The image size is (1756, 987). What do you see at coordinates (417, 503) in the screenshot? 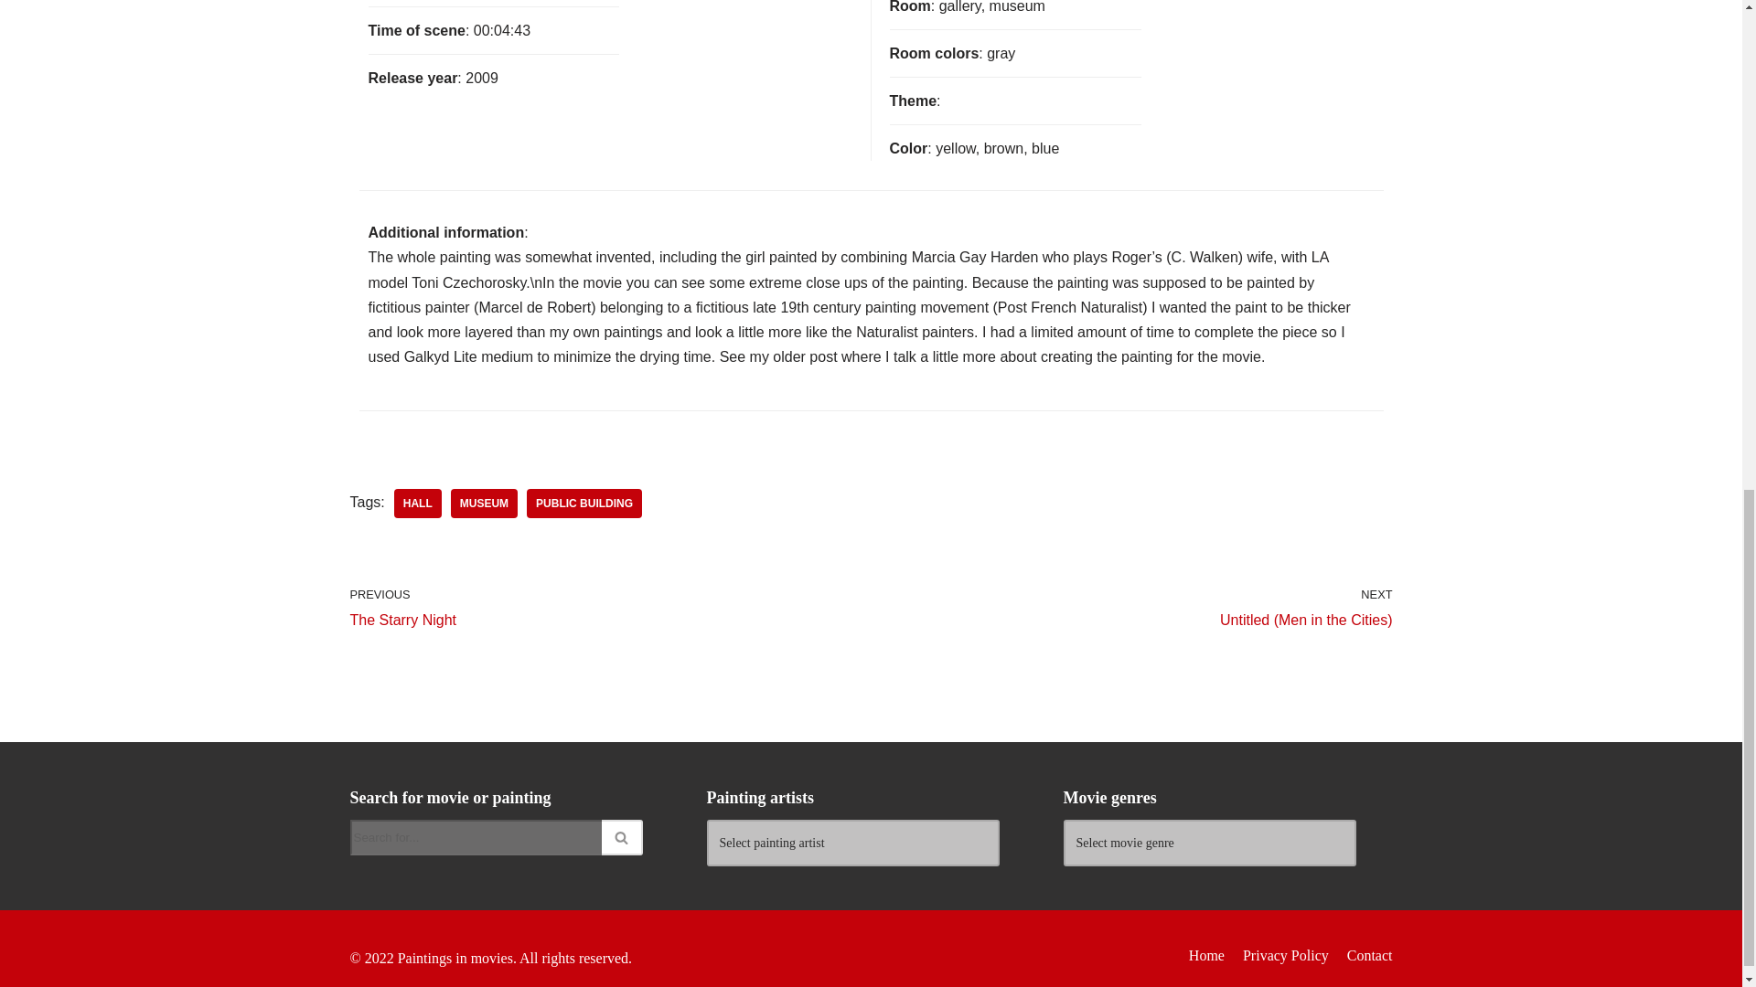
I see `museum` at bounding box center [417, 503].